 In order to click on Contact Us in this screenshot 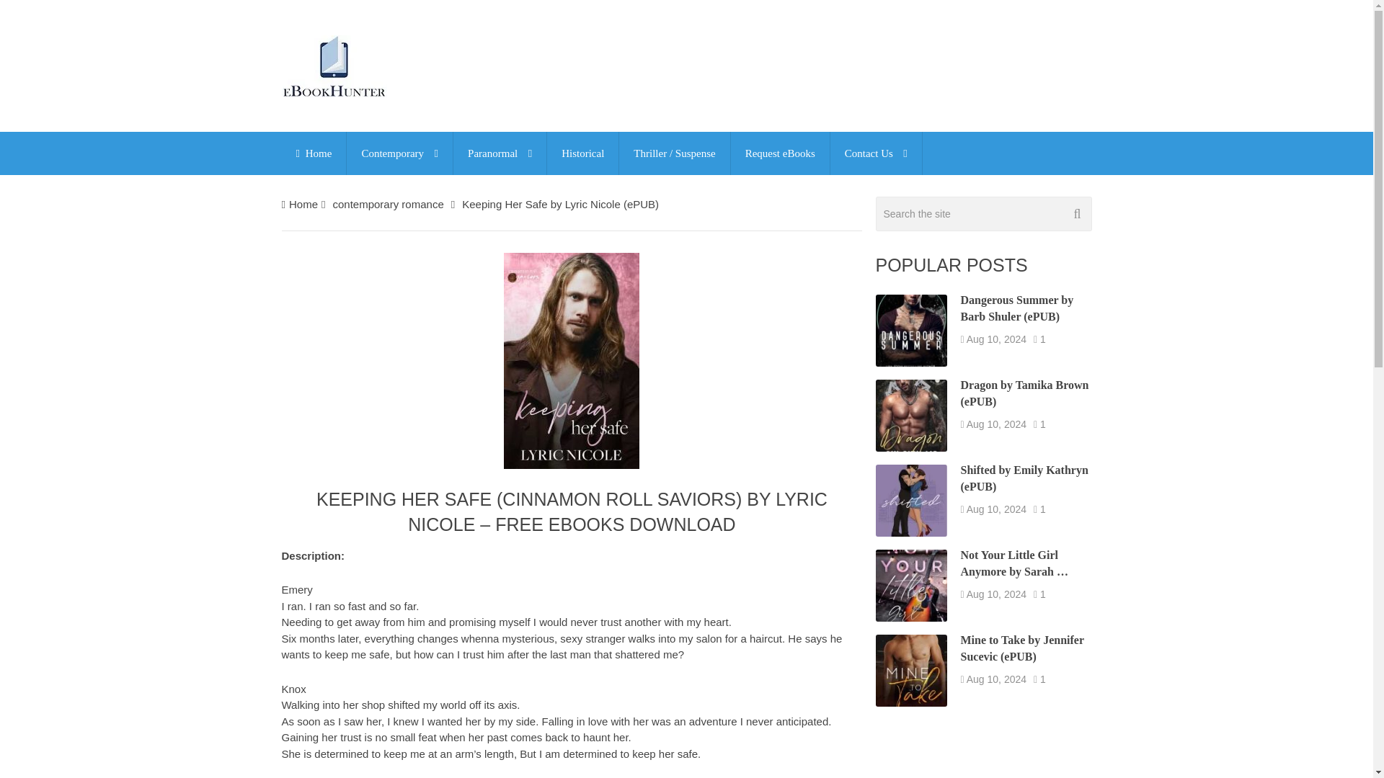, I will do `click(876, 153)`.